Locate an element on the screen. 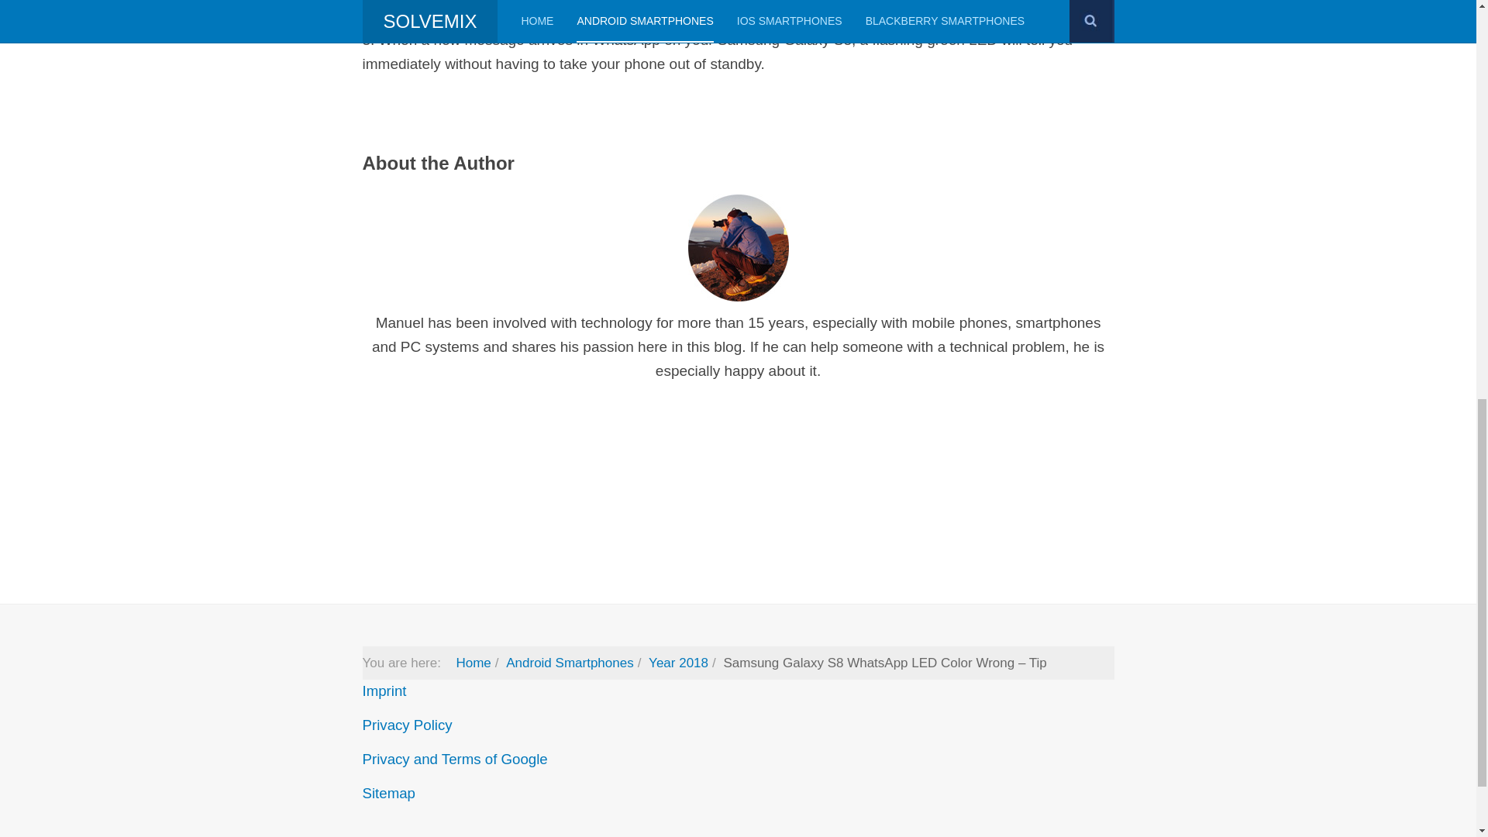 This screenshot has height=837, width=1488. Sitemap is located at coordinates (389, 793).